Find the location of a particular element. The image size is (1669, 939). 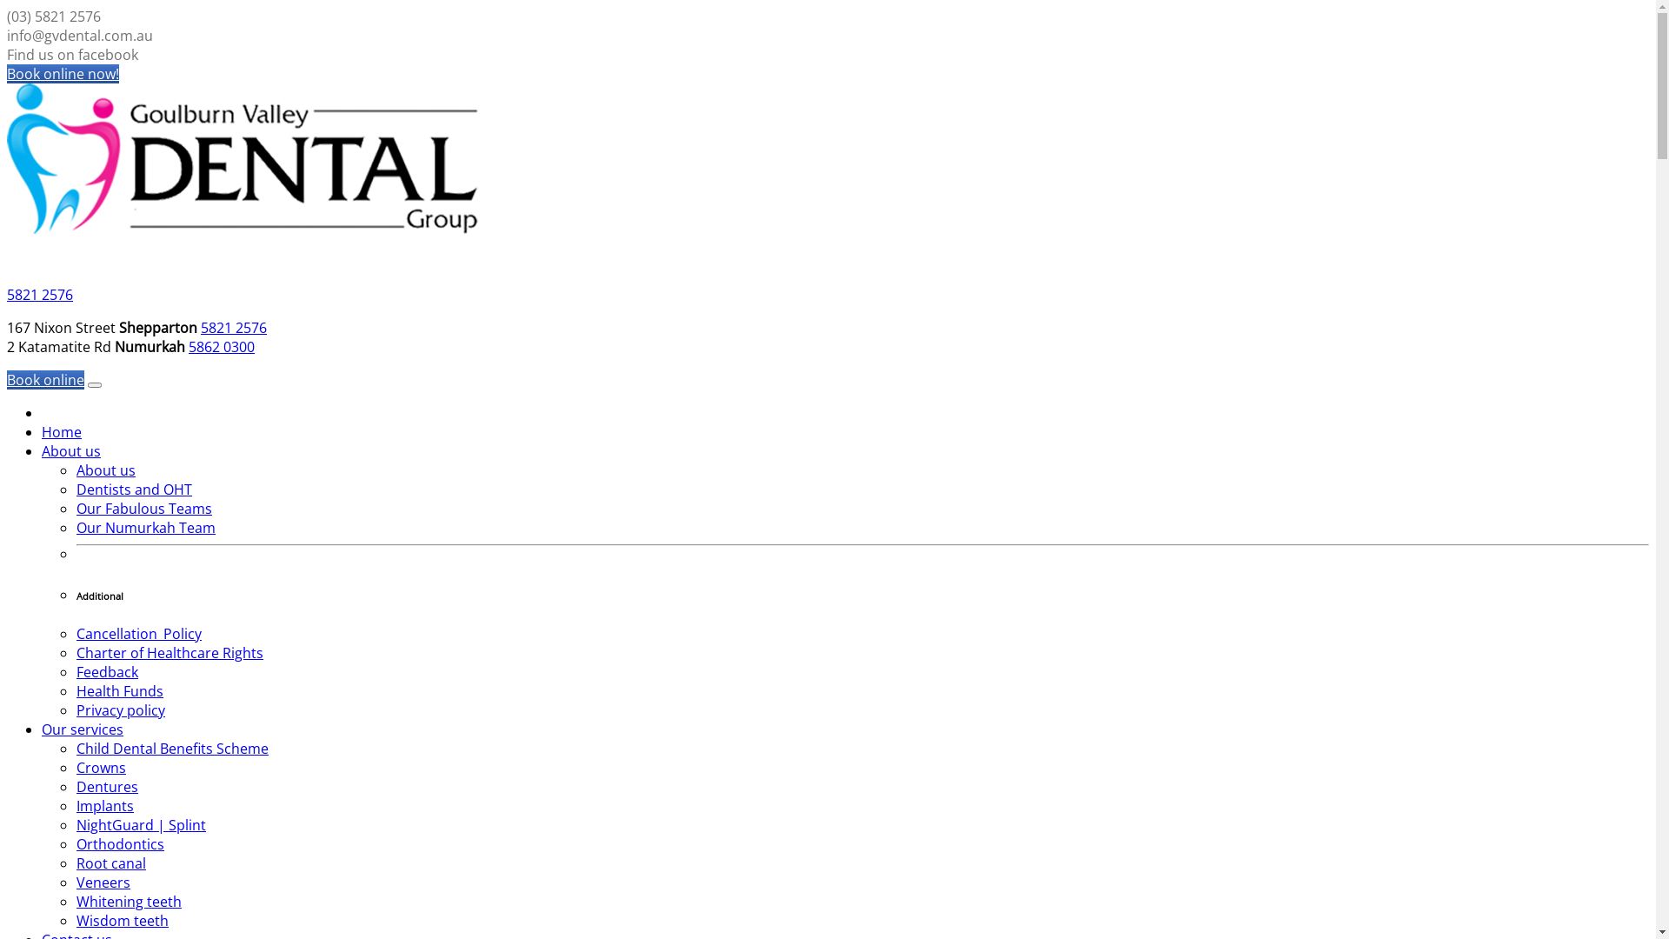

Charter of Healthcare Rights is located at coordinates (170, 653).